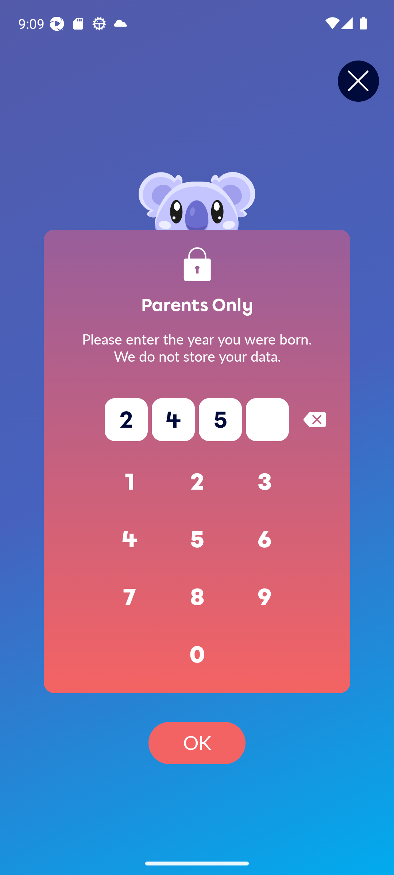 The image size is (394, 875). Describe the element at coordinates (197, 743) in the screenshot. I see `OK` at that location.